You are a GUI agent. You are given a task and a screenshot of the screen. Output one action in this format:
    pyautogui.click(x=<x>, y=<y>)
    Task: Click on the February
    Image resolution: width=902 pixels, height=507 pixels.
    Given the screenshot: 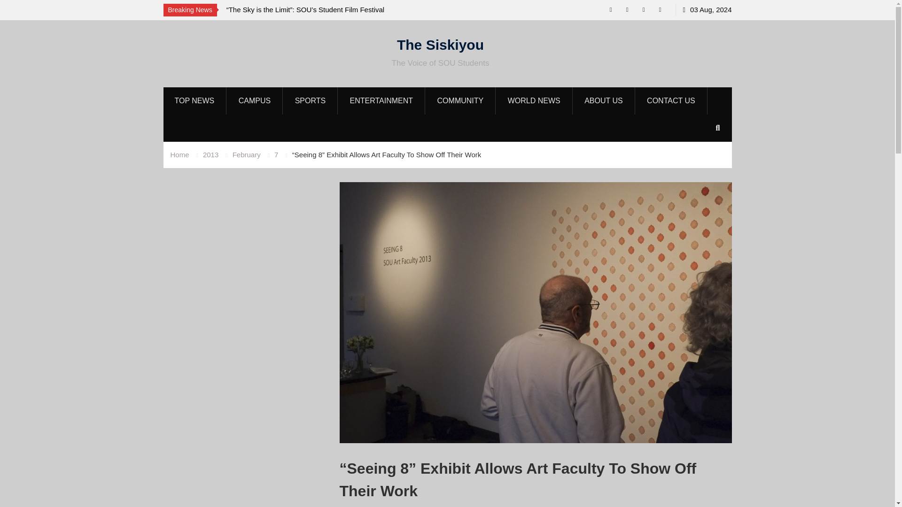 What is the action you would take?
    pyautogui.click(x=246, y=154)
    